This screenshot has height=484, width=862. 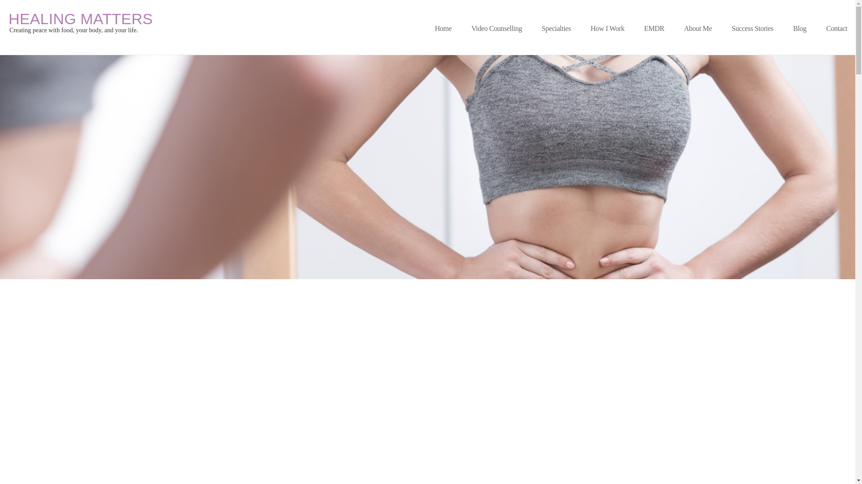 What do you see at coordinates (800, 29) in the screenshot?
I see `Specialties` at bounding box center [800, 29].